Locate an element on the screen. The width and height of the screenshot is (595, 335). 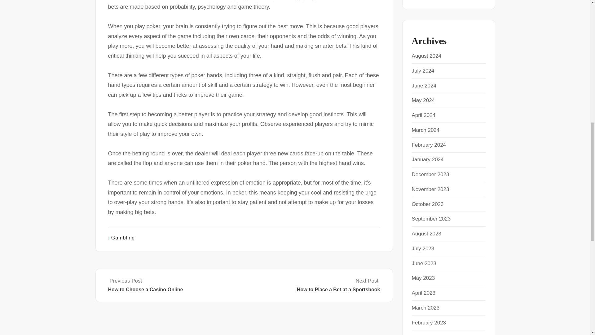
April 2024 is located at coordinates (423, 115).